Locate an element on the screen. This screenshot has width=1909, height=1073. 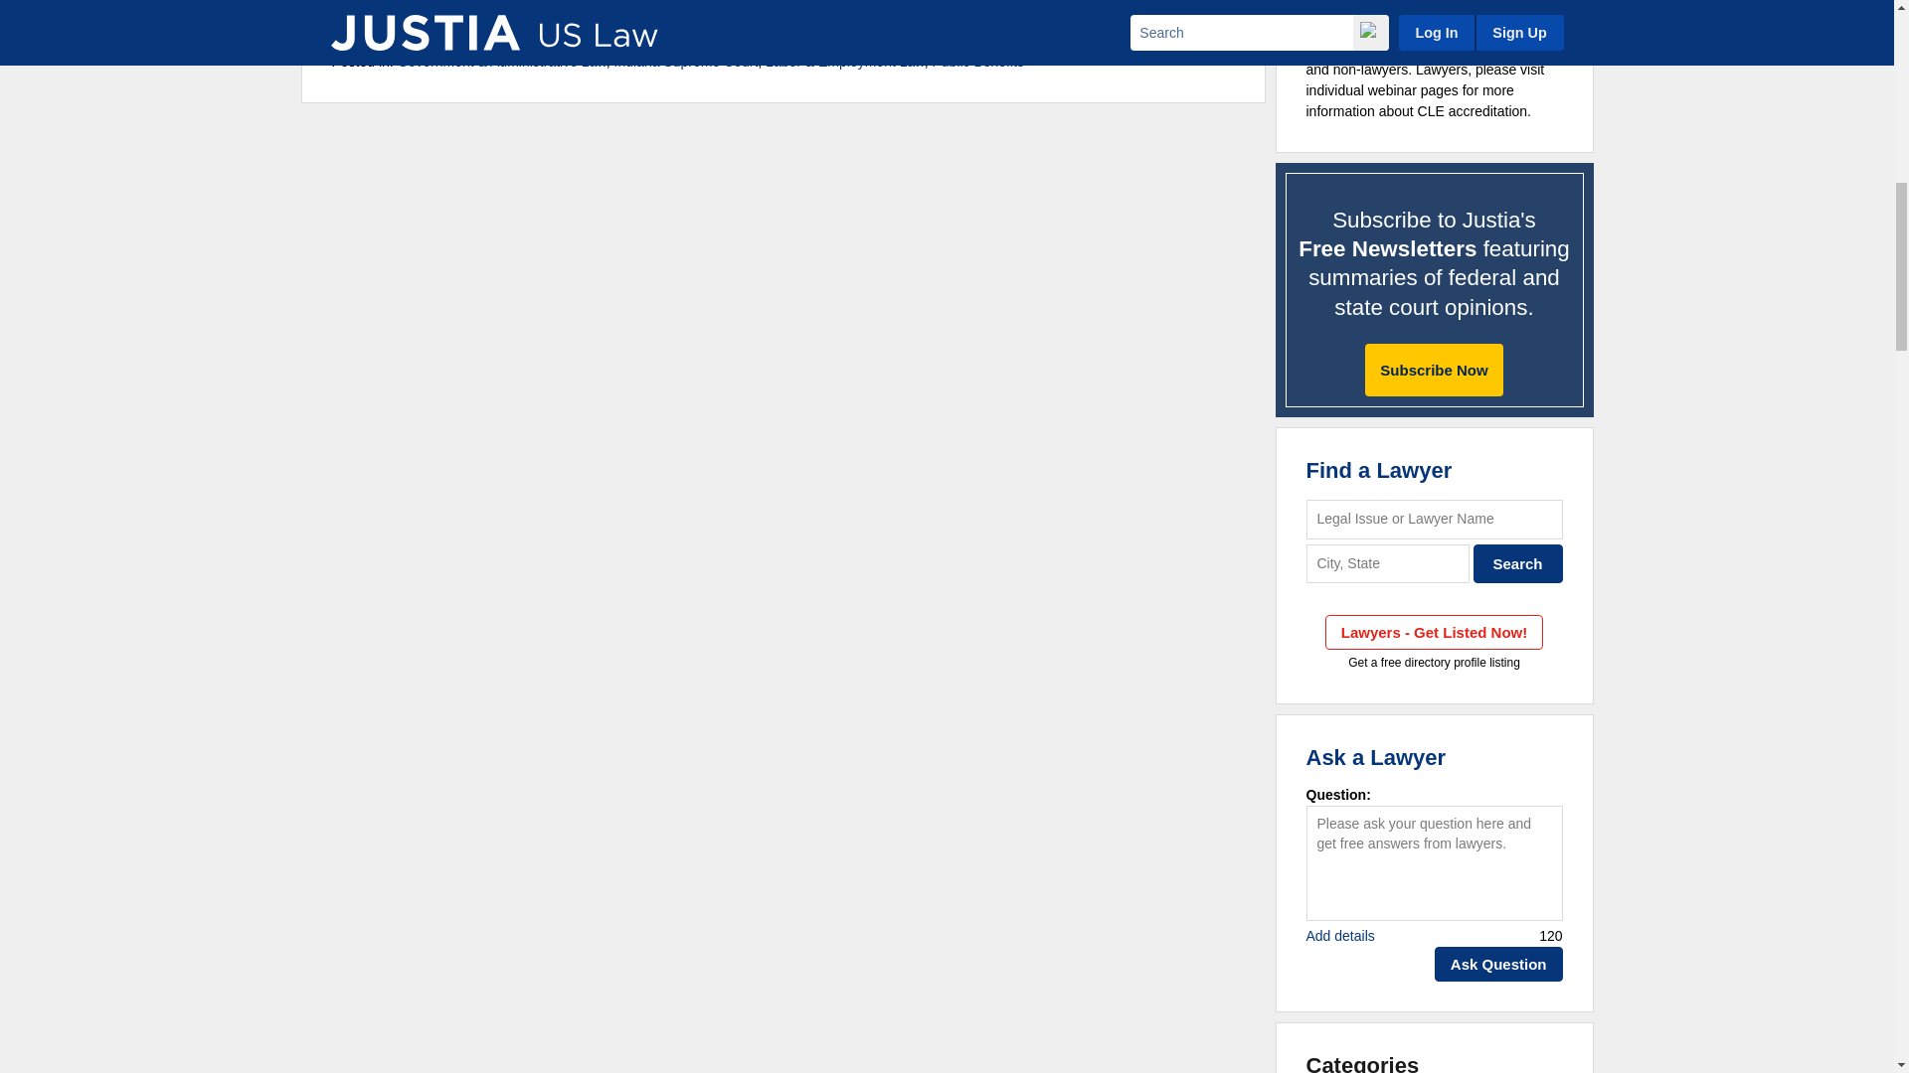
City, State is located at coordinates (1388, 563).